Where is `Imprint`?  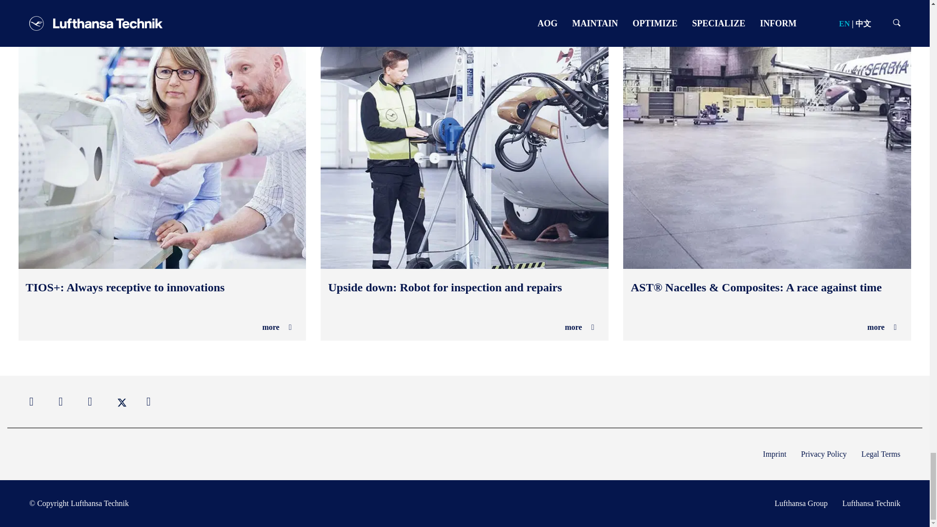
Imprint is located at coordinates (774, 454).